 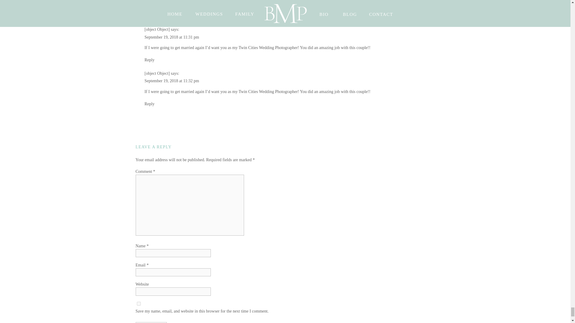 What do you see at coordinates (138, 303) in the screenshot?
I see `yes` at bounding box center [138, 303].